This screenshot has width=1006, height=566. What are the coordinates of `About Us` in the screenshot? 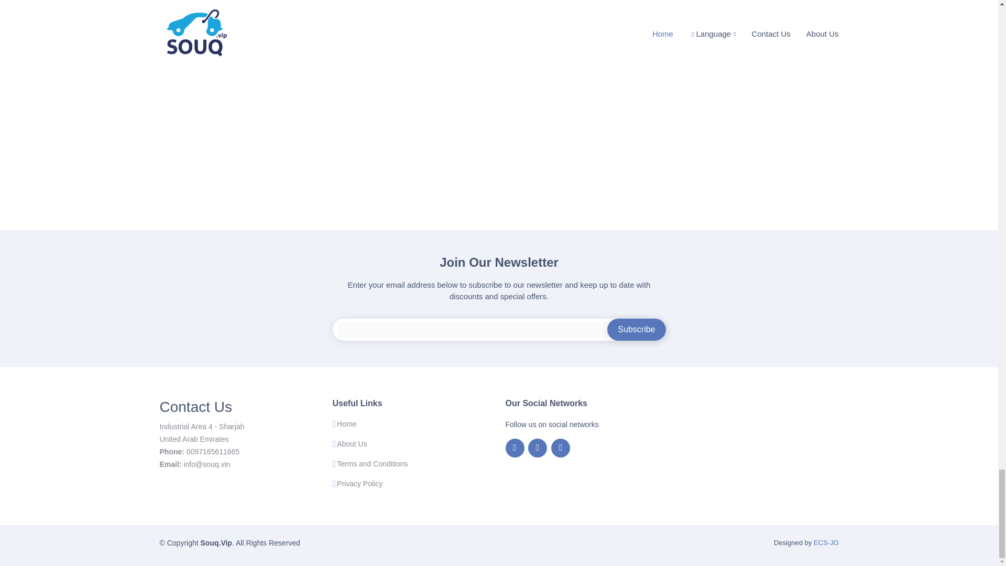 It's located at (352, 444).